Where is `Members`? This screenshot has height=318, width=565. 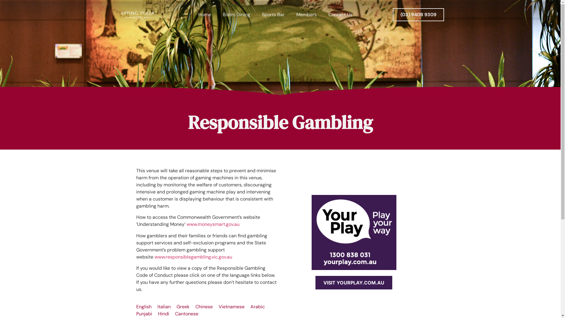
Members is located at coordinates (307, 15).